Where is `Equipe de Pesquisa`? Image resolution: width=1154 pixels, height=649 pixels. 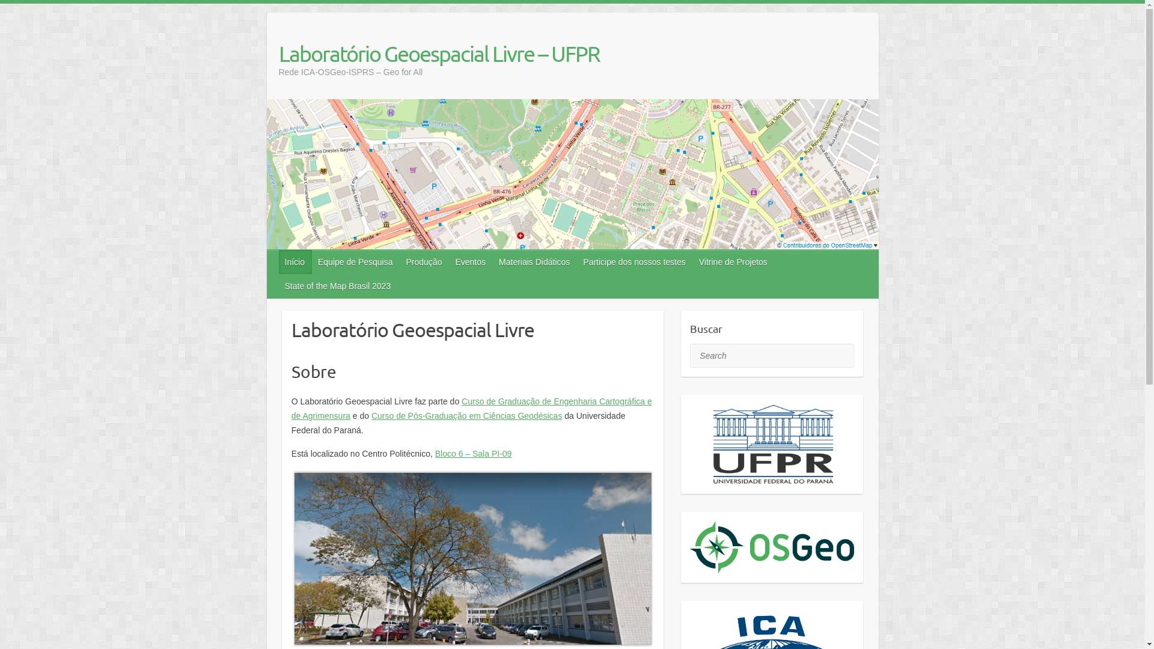 Equipe de Pesquisa is located at coordinates (356, 262).